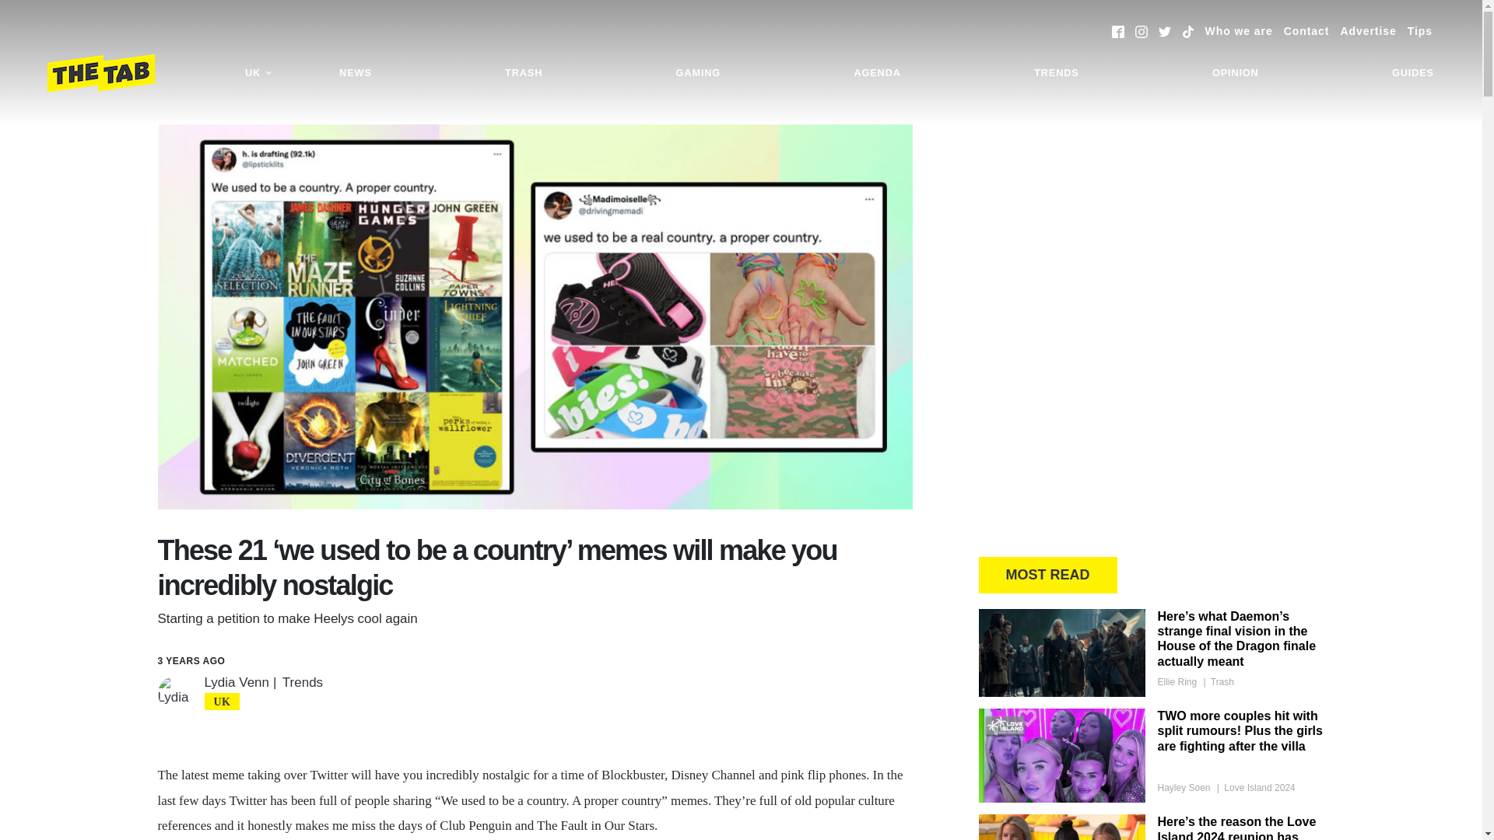 Image resolution: width=1494 pixels, height=840 pixels. I want to click on TRASH, so click(523, 73).